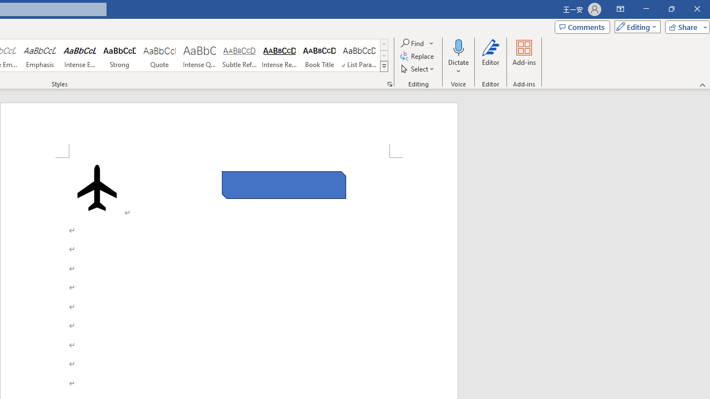 Image resolution: width=710 pixels, height=399 pixels. What do you see at coordinates (97, 187) in the screenshot?
I see `Airplane with solid fill` at bounding box center [97, 187].